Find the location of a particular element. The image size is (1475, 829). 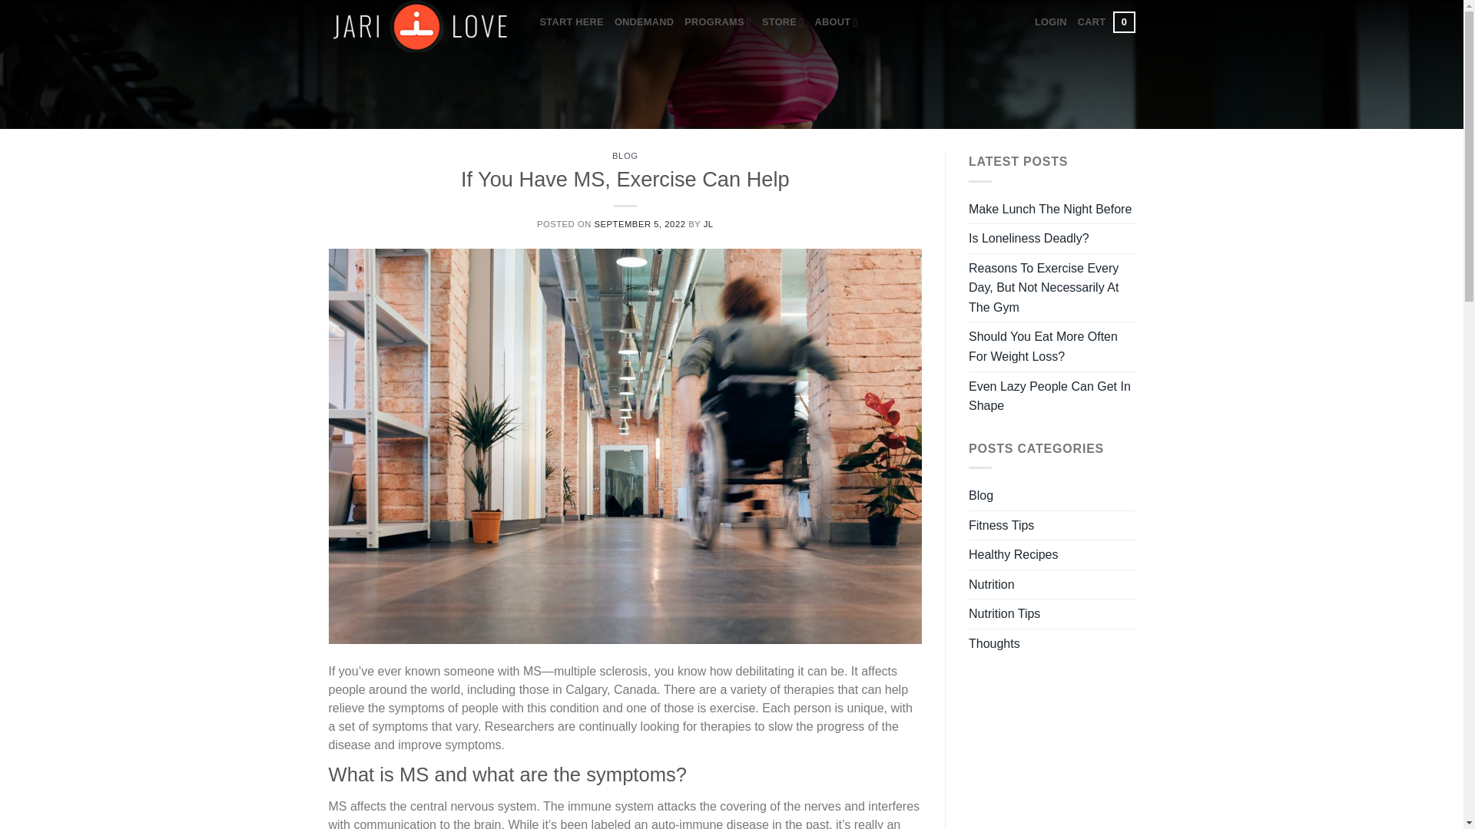

SEPTEMBER 5, 2022 is located at coordinates (1051, 21).